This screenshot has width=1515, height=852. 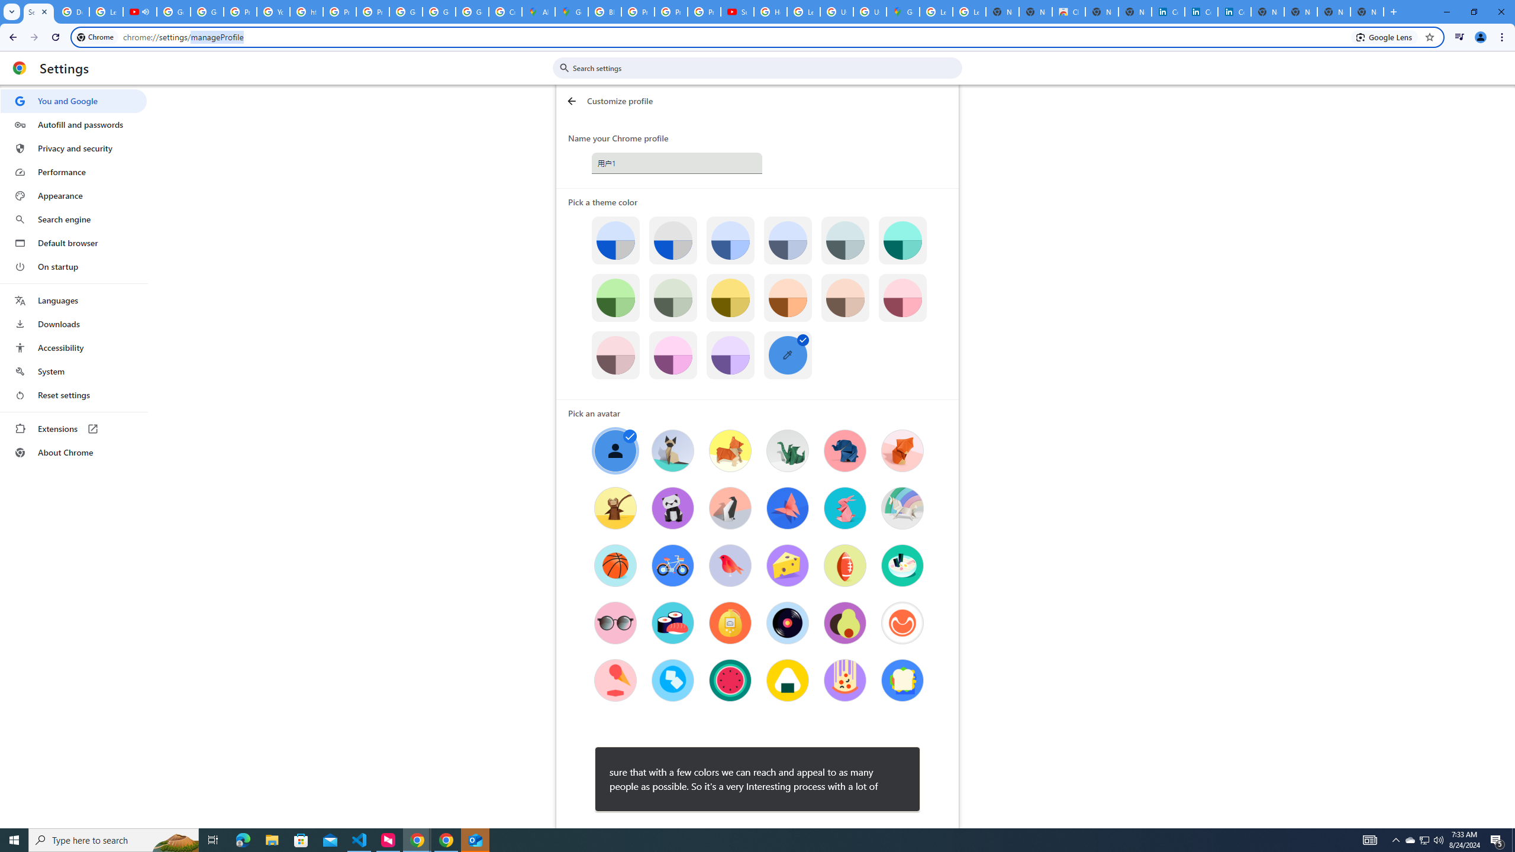 What do you see at coordinates (273, 12) in the screenshot?
I see `YouTube` at bounding box center [273, 12].